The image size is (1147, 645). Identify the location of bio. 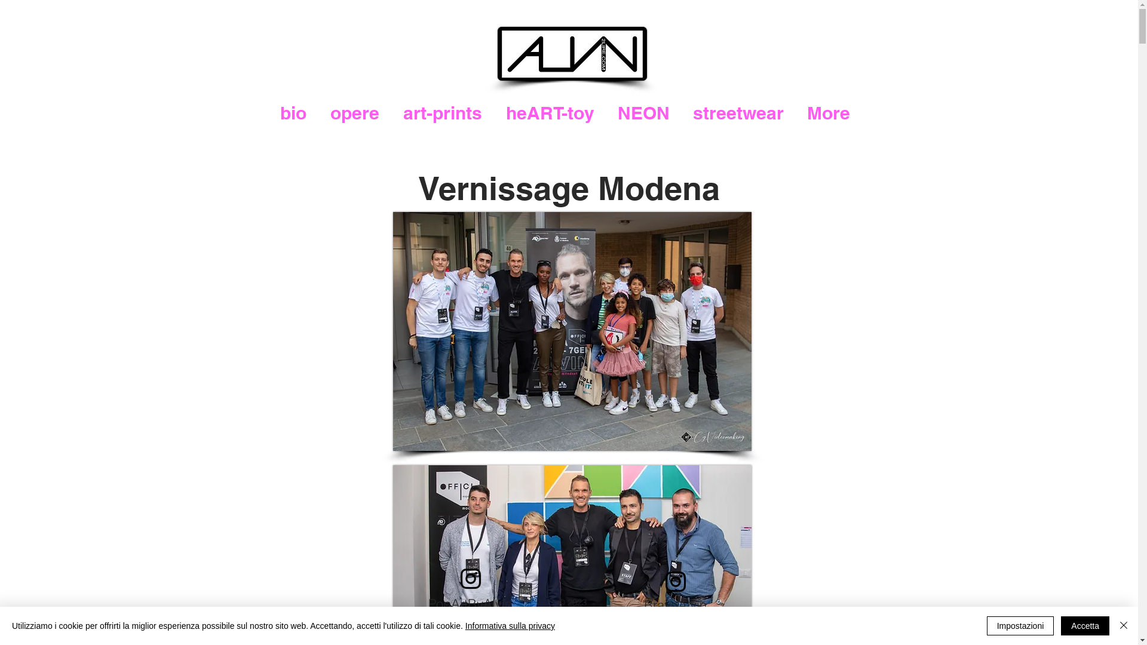
(293, 113).